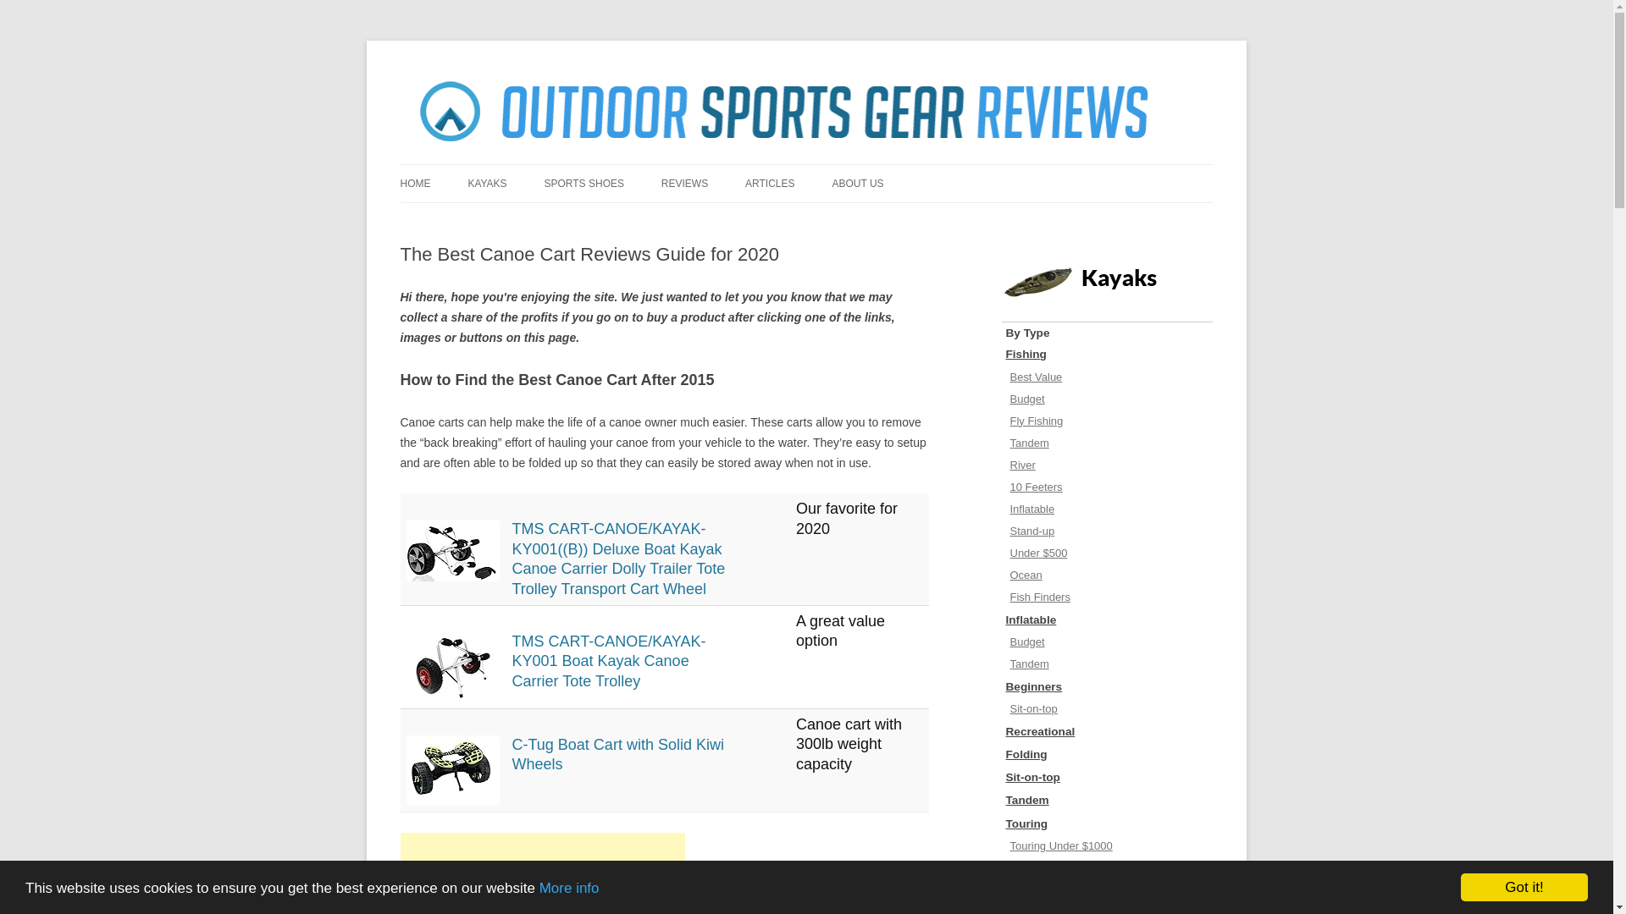 The width and height of the screenshot is (1626, 914). I want to click on Ocean, so click(1107, 576).